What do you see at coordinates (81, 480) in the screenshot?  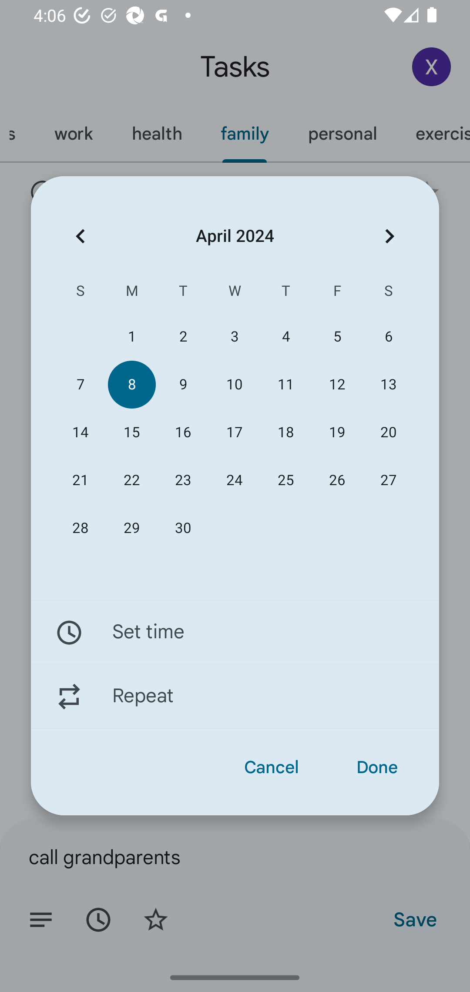 I see `21 21 April 2024` at bounding box center [81, 480].